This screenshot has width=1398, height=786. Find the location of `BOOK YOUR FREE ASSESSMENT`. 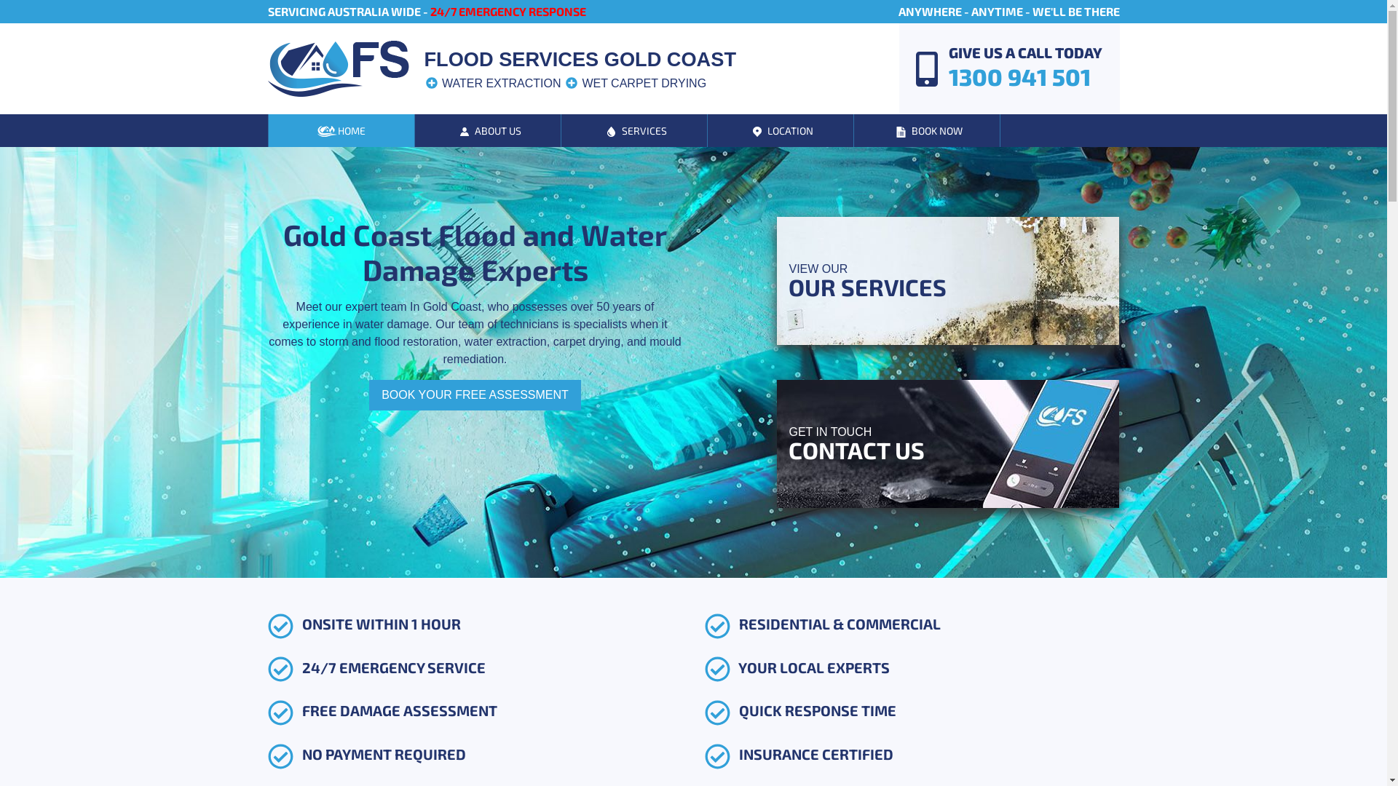

BOOK YOUR FREE ASSESSMENT is located at coordinates (475, 395).